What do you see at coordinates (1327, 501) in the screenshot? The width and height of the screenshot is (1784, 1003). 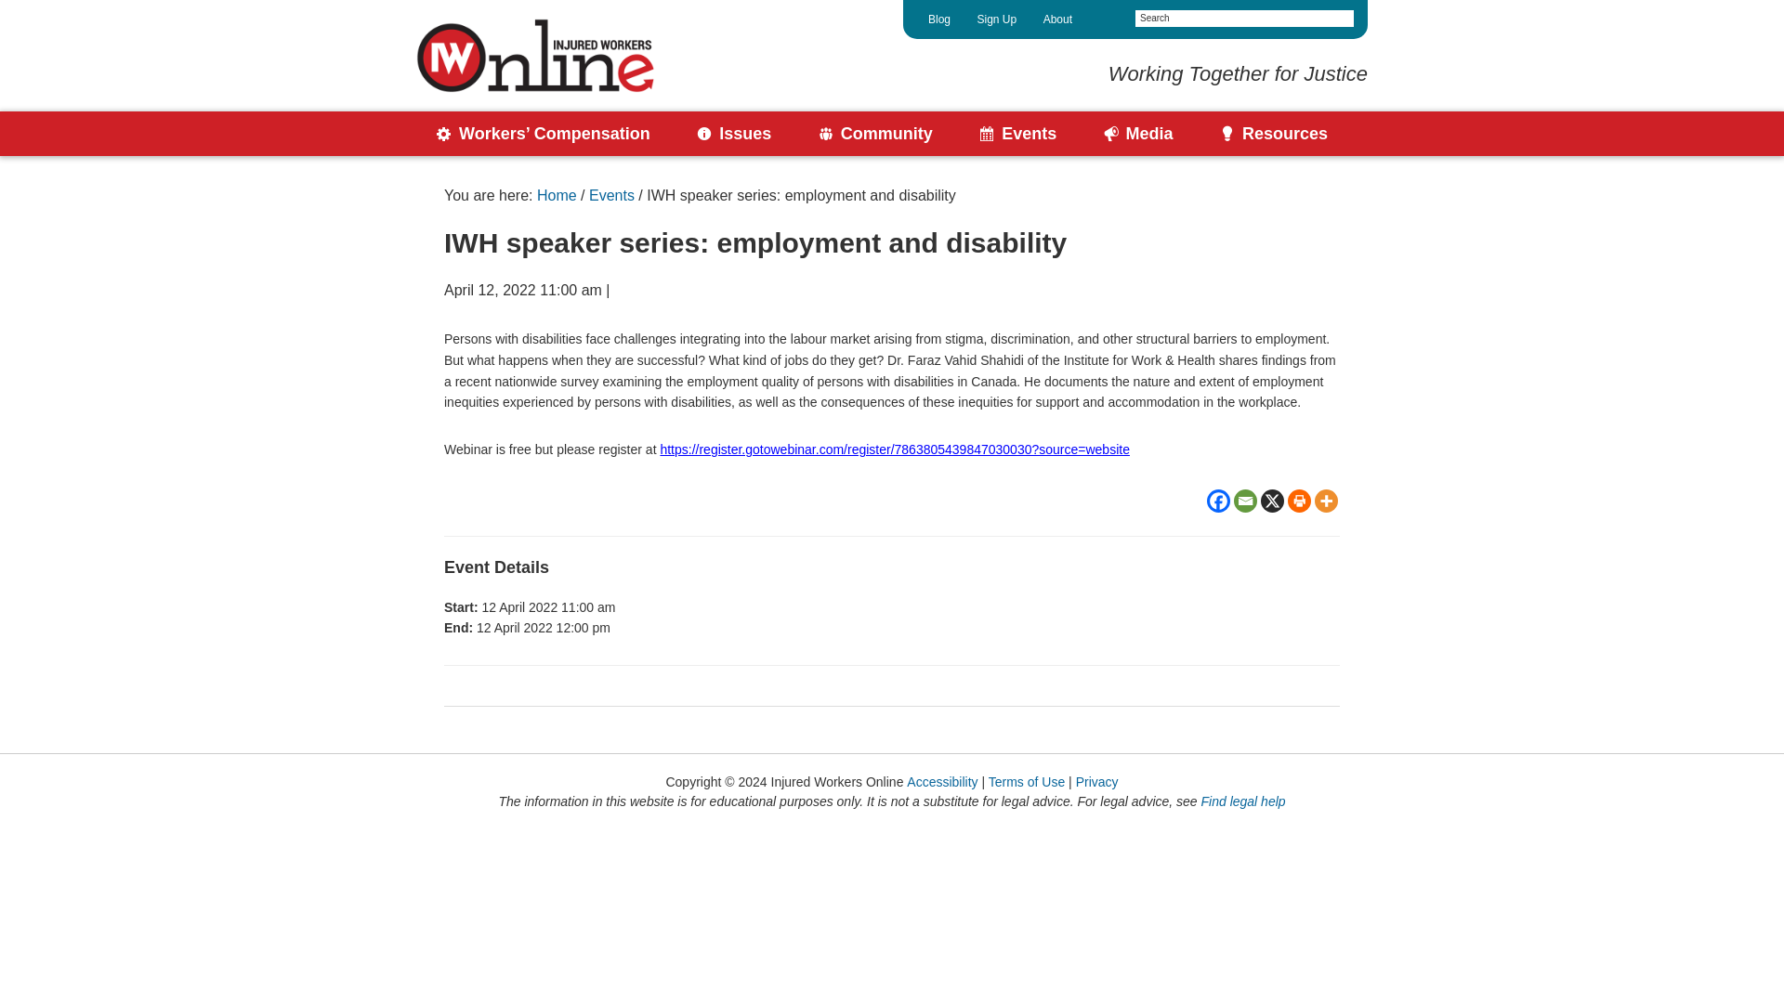 I see `More` at bounding box center [1327, 501].